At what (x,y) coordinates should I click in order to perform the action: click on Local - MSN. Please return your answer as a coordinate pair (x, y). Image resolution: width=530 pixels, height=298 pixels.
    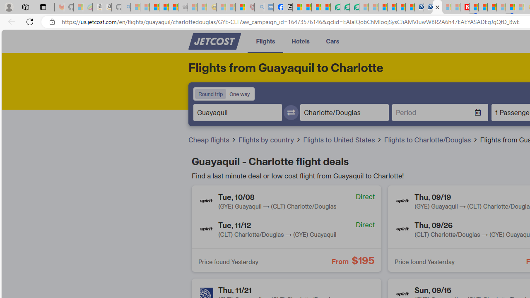
    Looking at the image, I should click on (240, 7).